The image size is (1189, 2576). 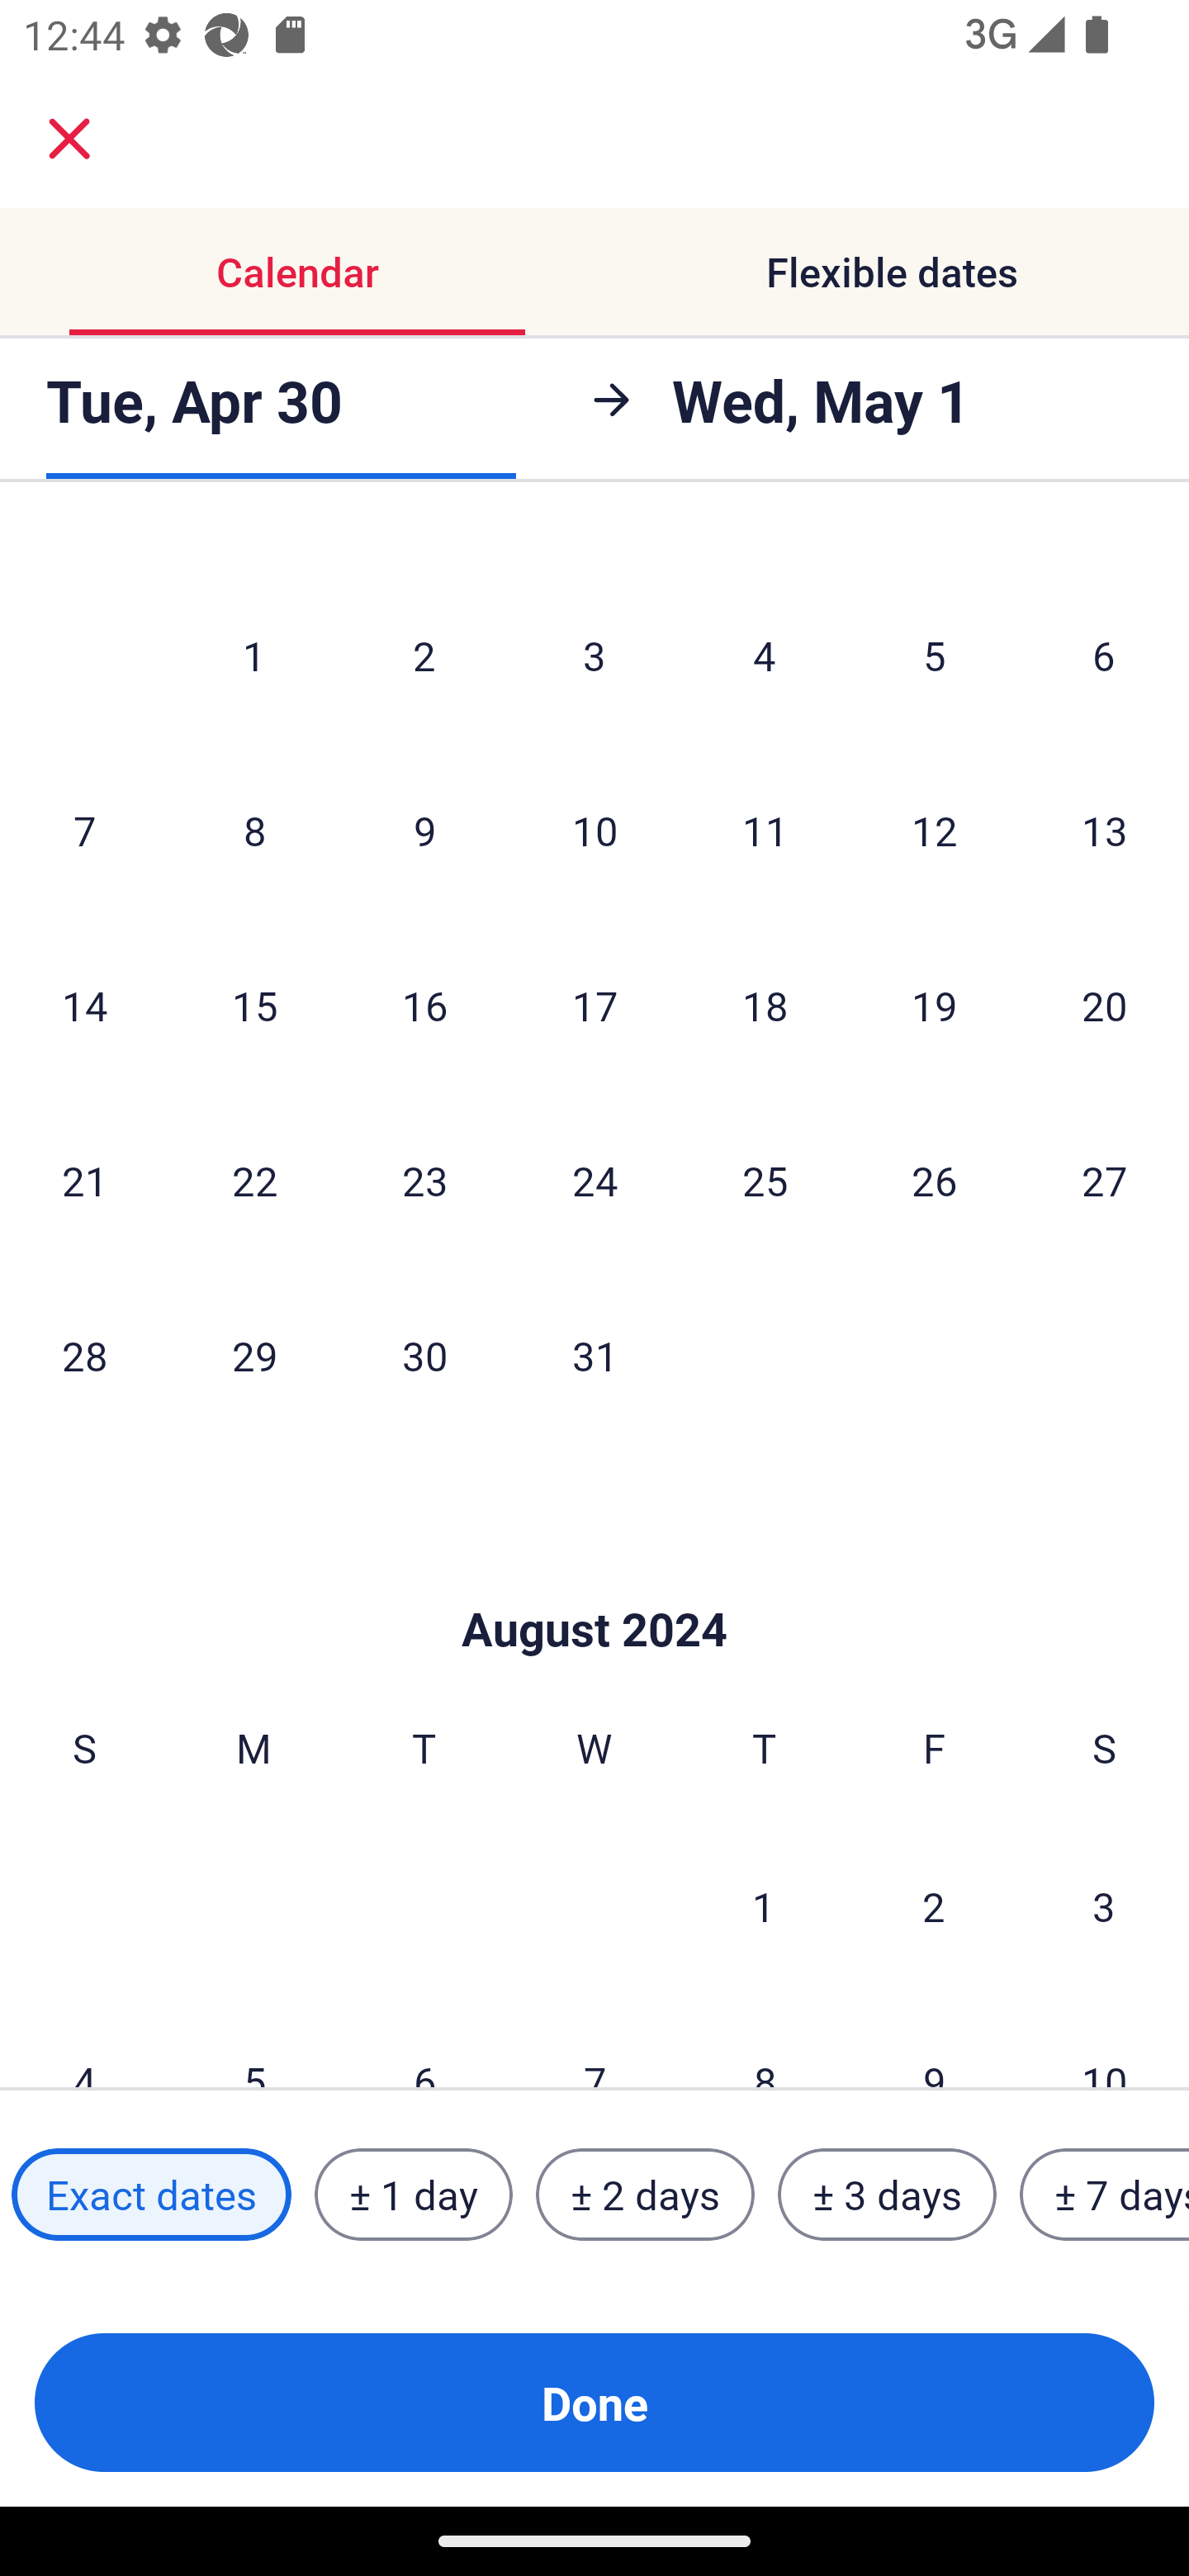 I want to click on 31 Wednesday, July 31, 2024, so click(x=594, y=1355).